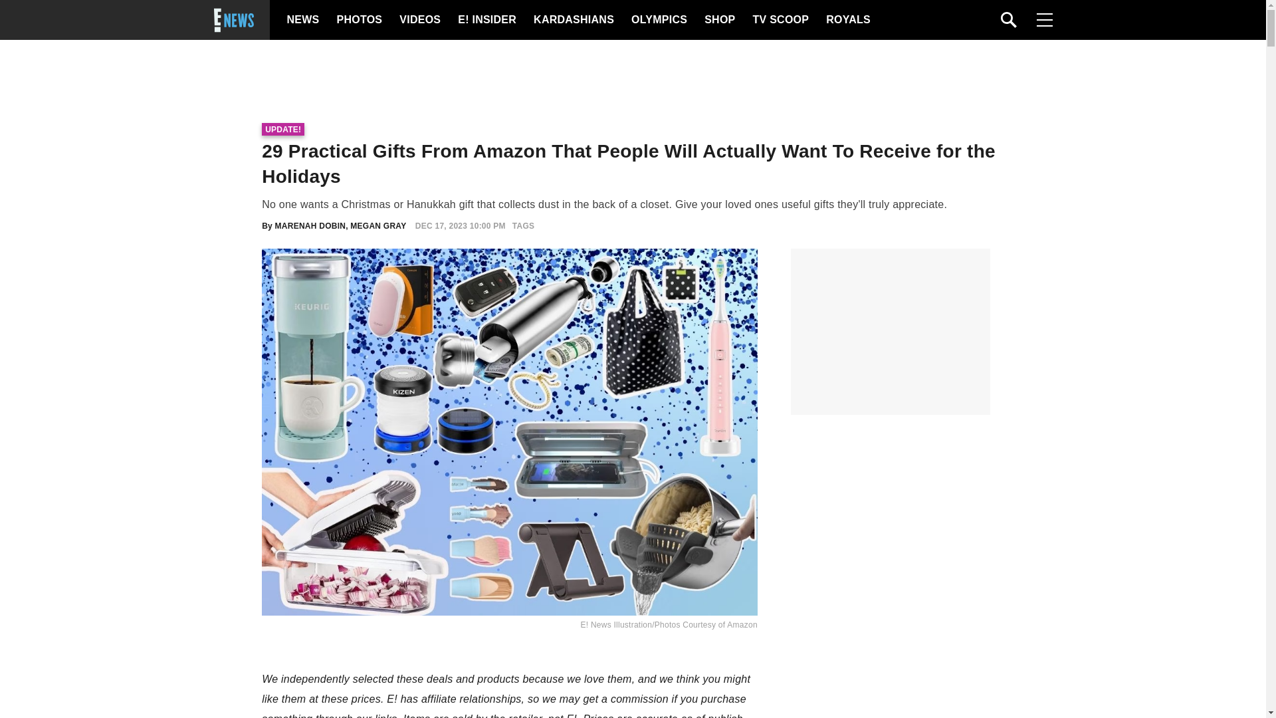 This screenshot has width=1276, height=718. Describe the element at coordinates (847, 20) in the screenshot. I see `ROYALS` at that location.